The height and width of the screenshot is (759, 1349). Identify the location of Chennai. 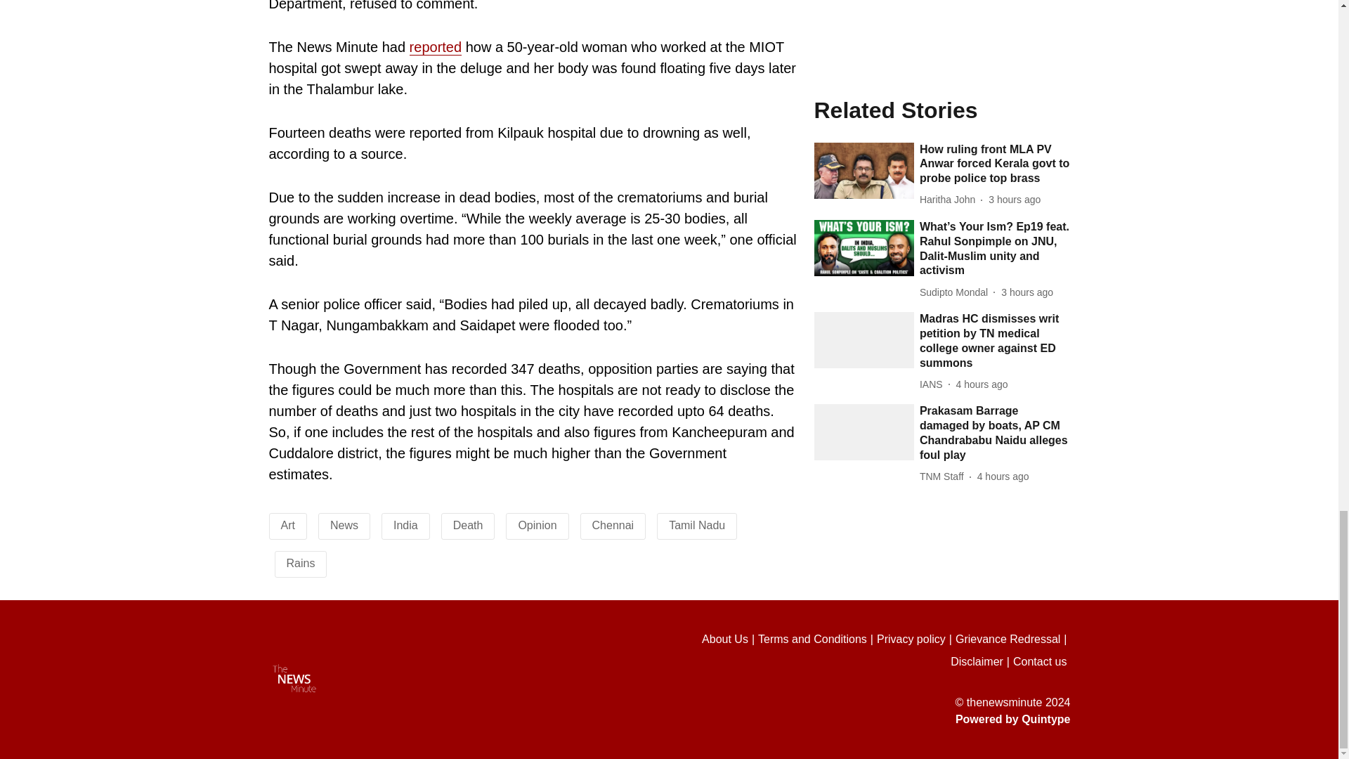
(613, 525).